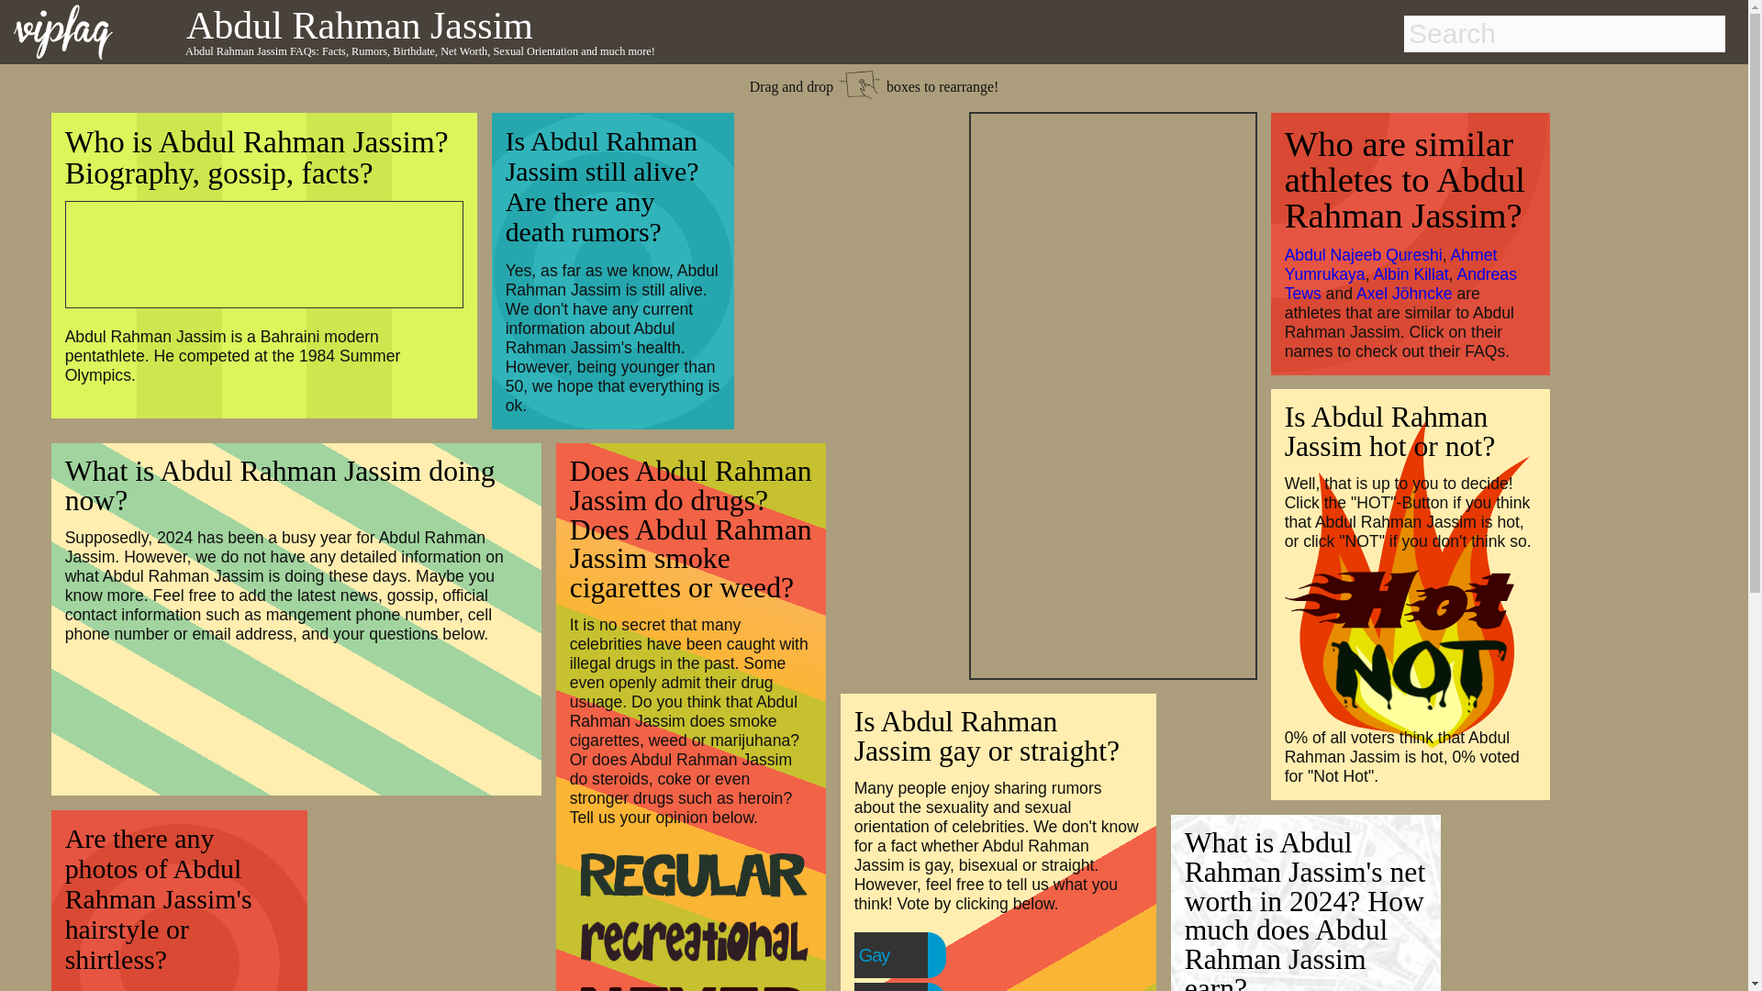  What do you see at coordinates (1391, 264) in the screenshot?
I see `Ahmet Yumrukaya` at bounding box center [1391, 264].